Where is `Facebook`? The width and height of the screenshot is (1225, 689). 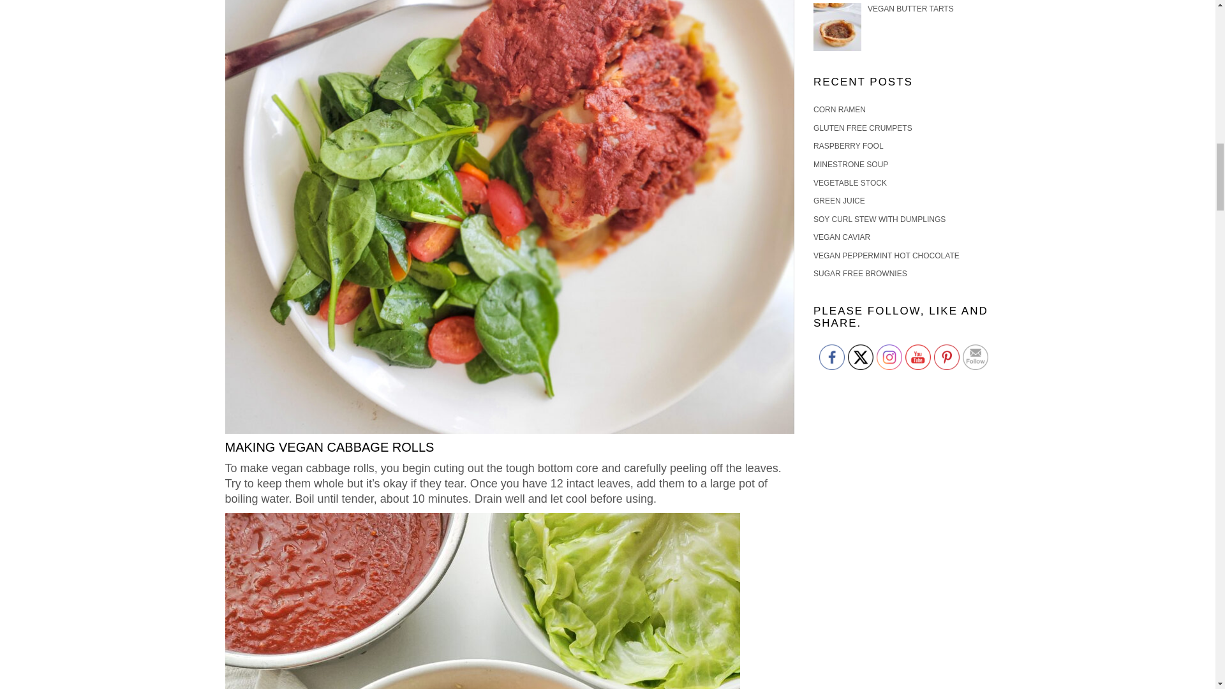
Facebook is located at coordinates (832, 357).